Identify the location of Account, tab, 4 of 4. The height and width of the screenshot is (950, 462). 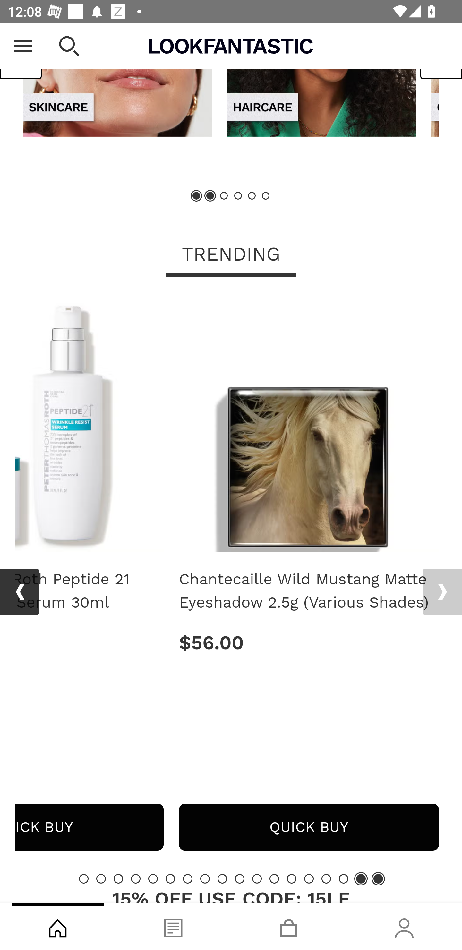
(404, 927).